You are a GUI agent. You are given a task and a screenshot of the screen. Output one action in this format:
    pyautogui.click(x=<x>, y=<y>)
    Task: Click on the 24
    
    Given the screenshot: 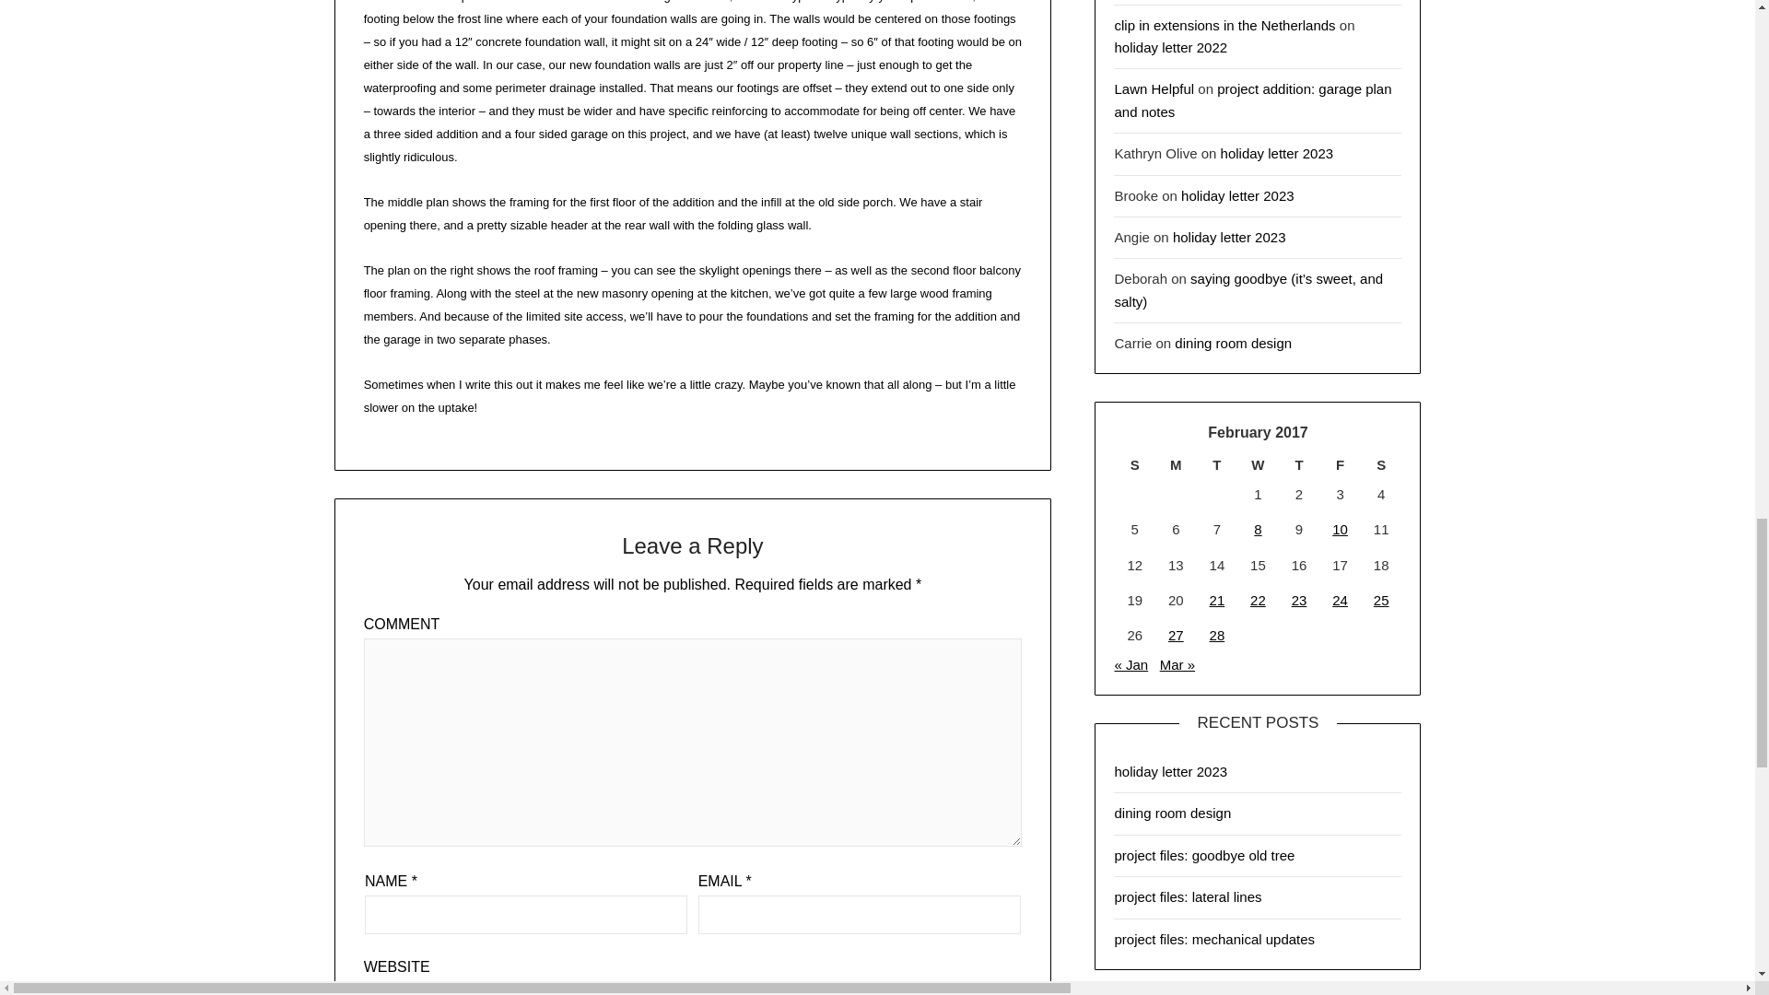 What is the action you would take?
    pyautogui.click(x=1340, y=599)
    